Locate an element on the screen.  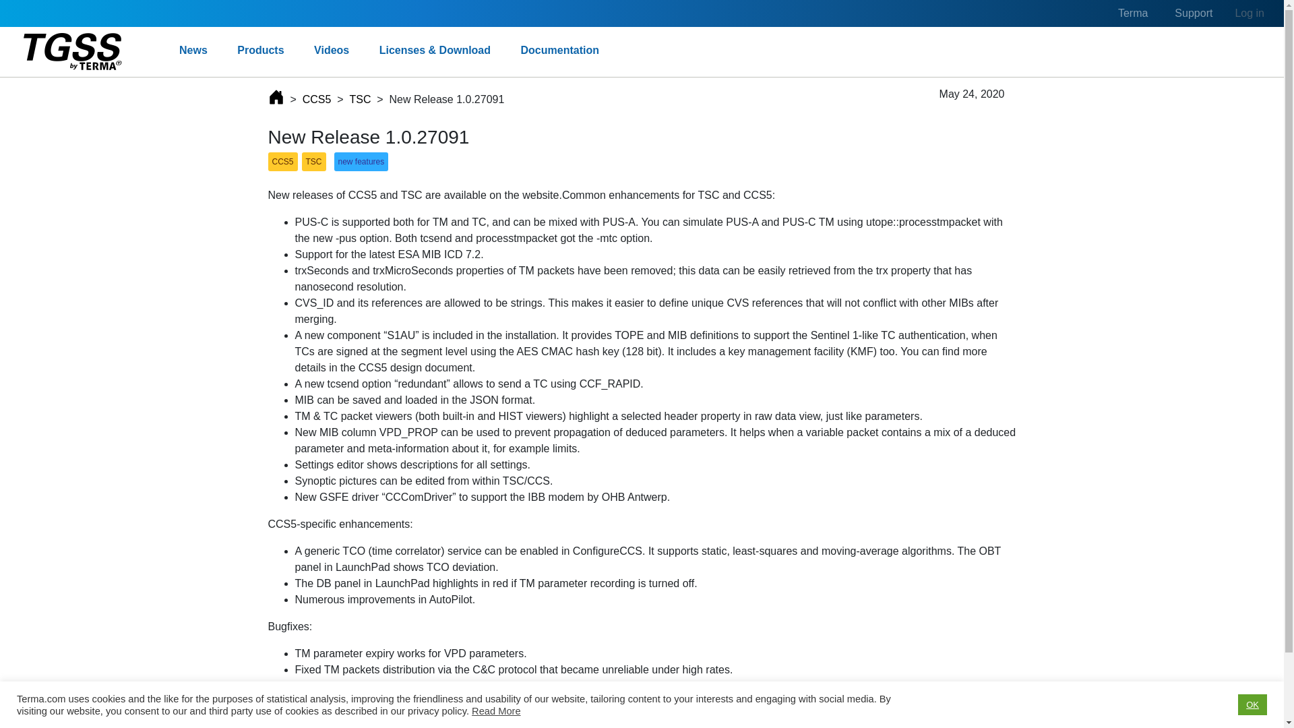
Videos is located at coordinates (332, 50).